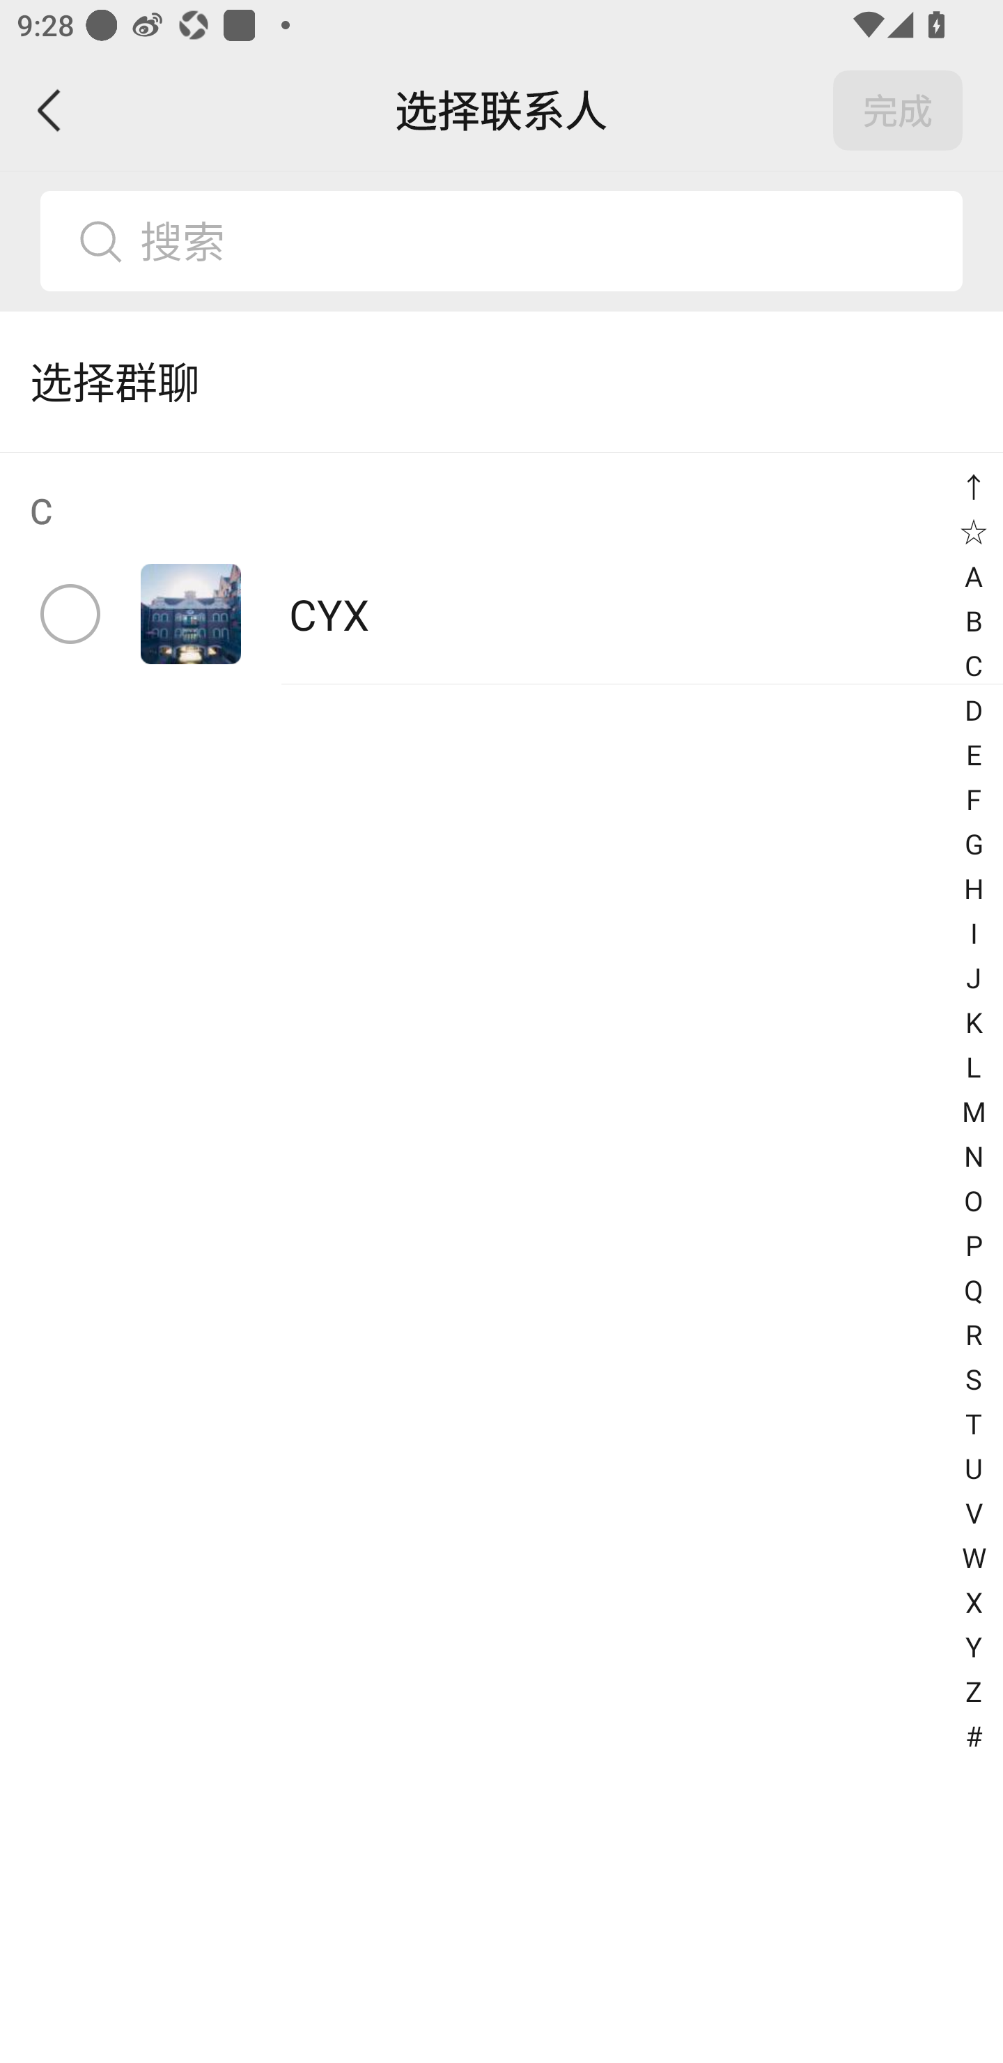  I want to click on 搜索, so click(501, 241).